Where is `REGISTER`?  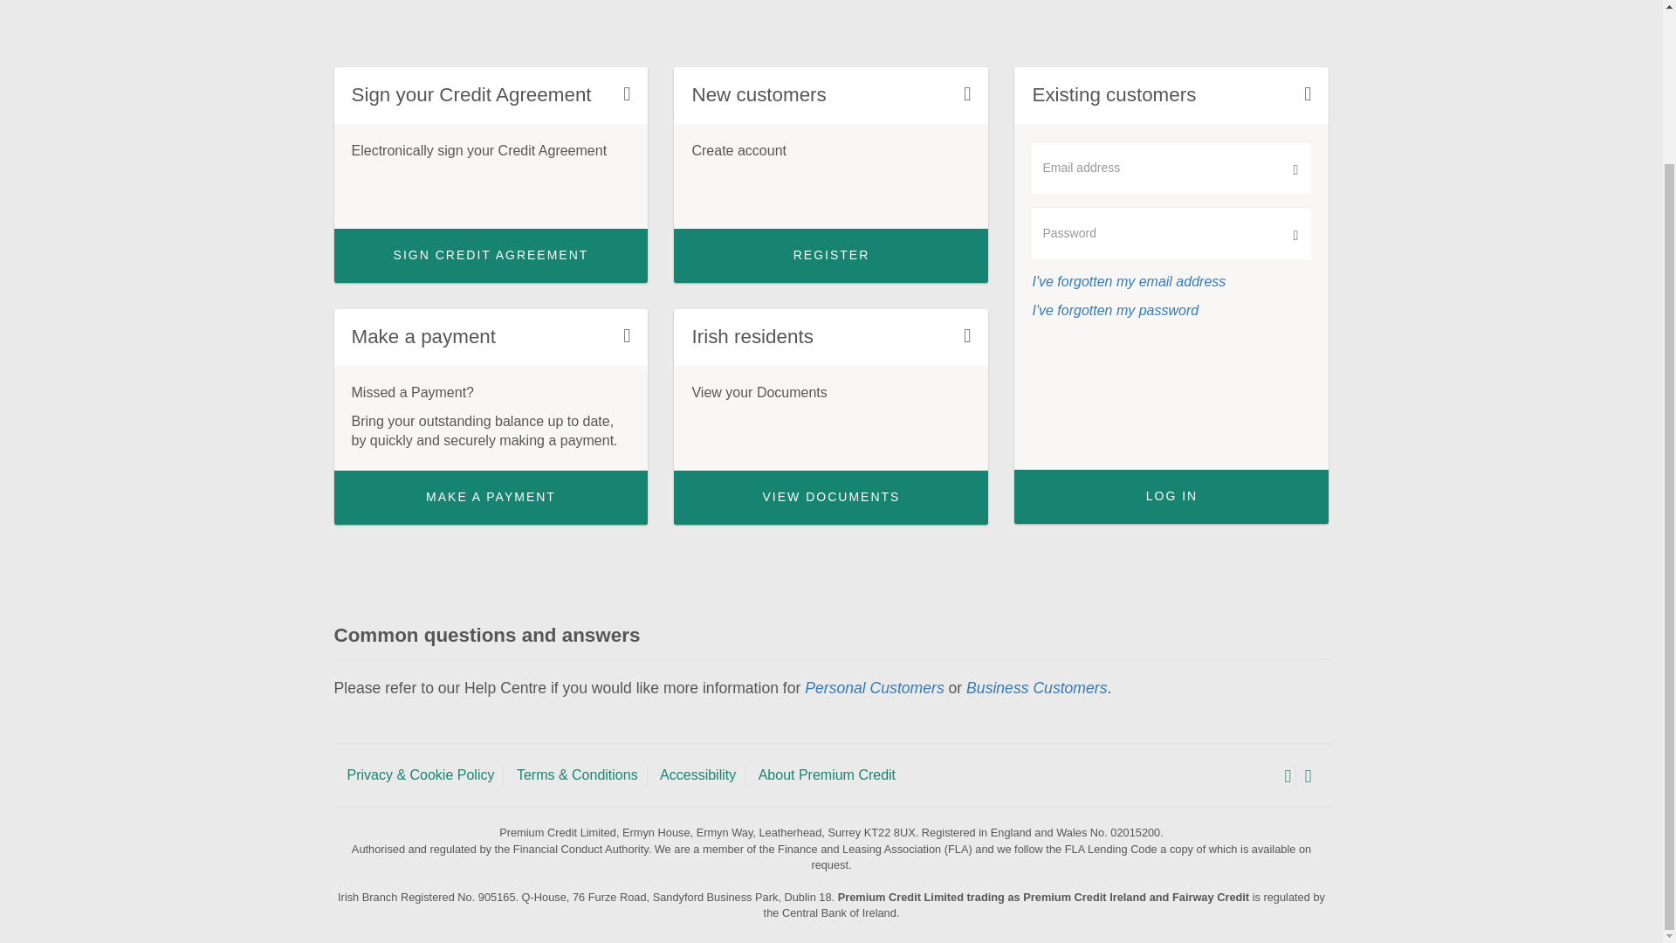 REGISTER is located at coordinates (831, 256).